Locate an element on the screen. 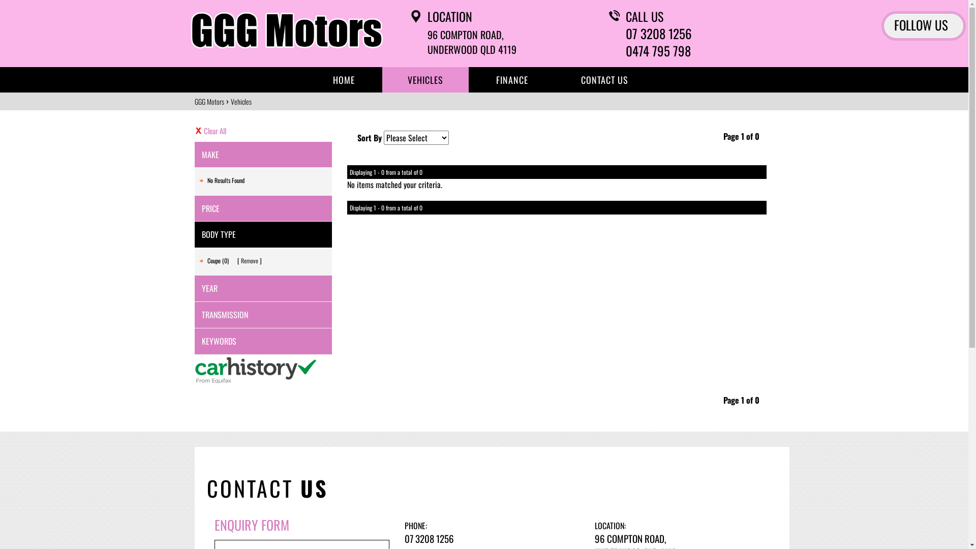 The image size is (976, 549). 0474 795 798 is located at coordinates (699, 51).